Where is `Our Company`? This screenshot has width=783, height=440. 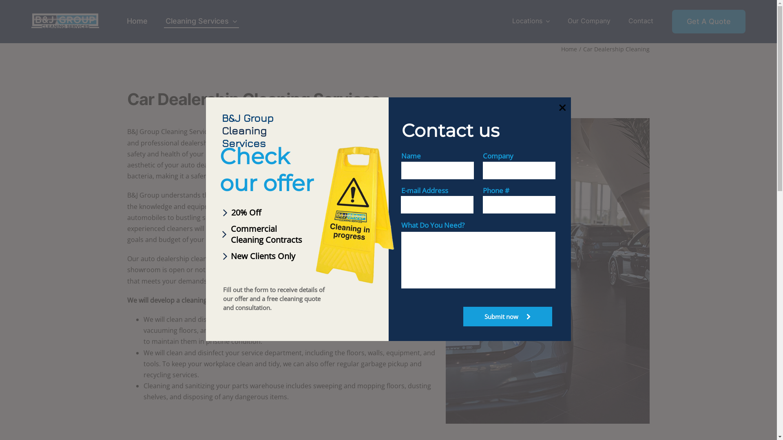 Our Company is located at coordinates (589, 21).